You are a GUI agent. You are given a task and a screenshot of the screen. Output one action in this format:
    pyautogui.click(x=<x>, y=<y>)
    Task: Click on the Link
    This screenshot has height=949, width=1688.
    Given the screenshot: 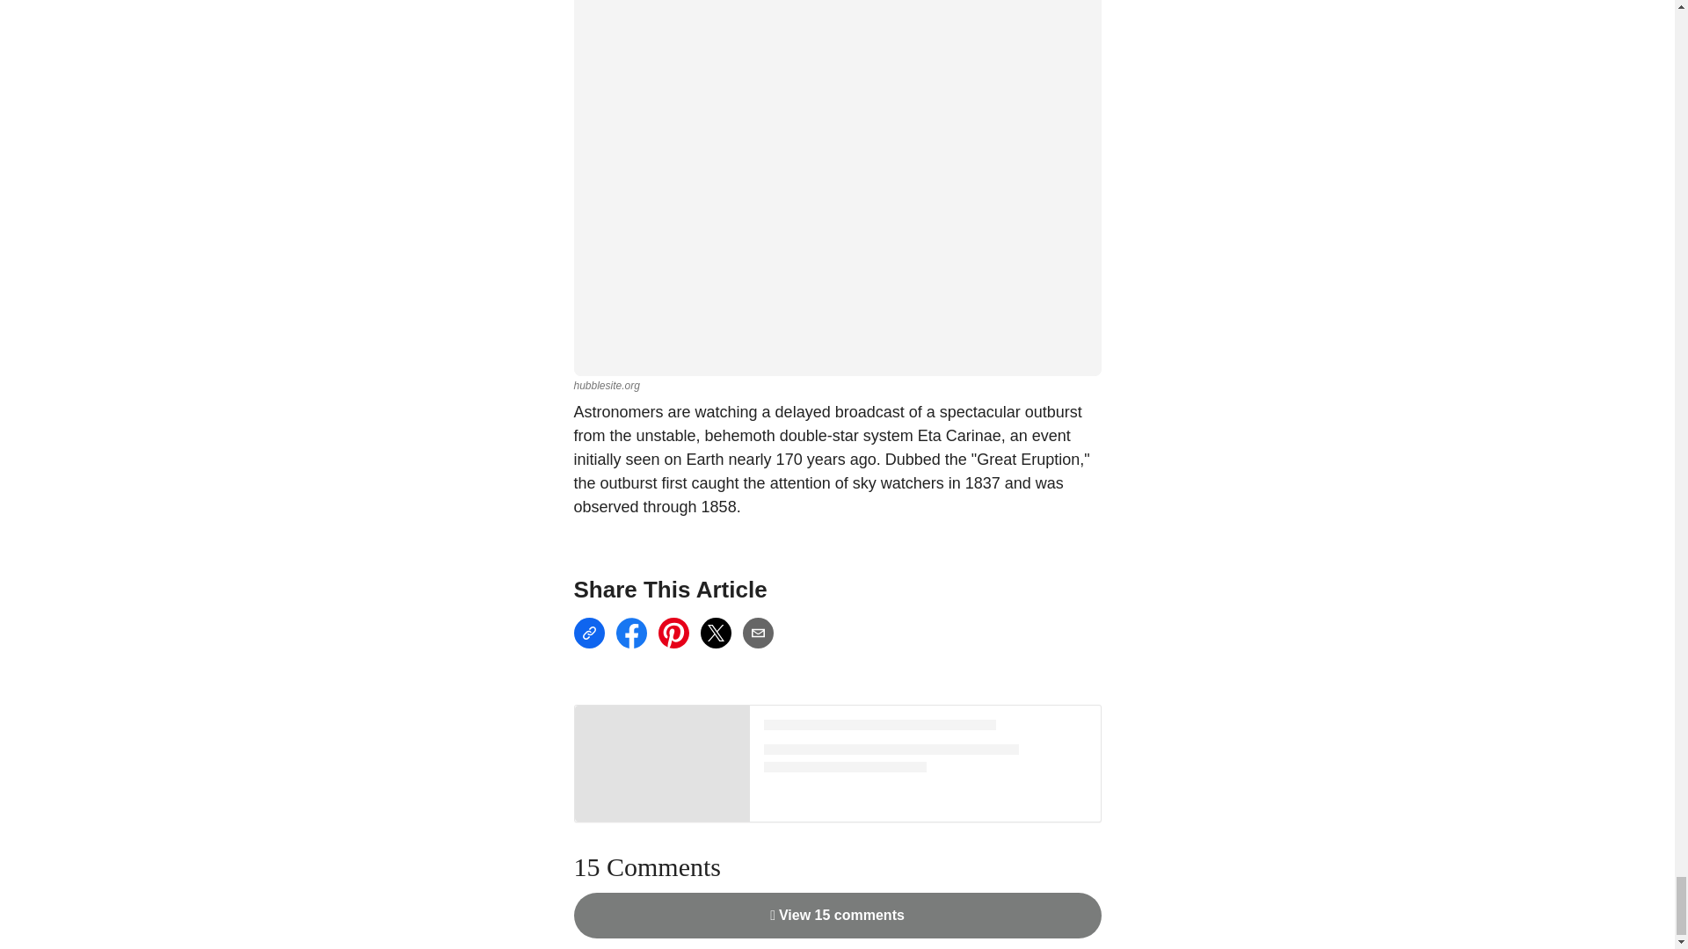 What is the action you would take?
    pyautogui.click(x=589, y=633)
    